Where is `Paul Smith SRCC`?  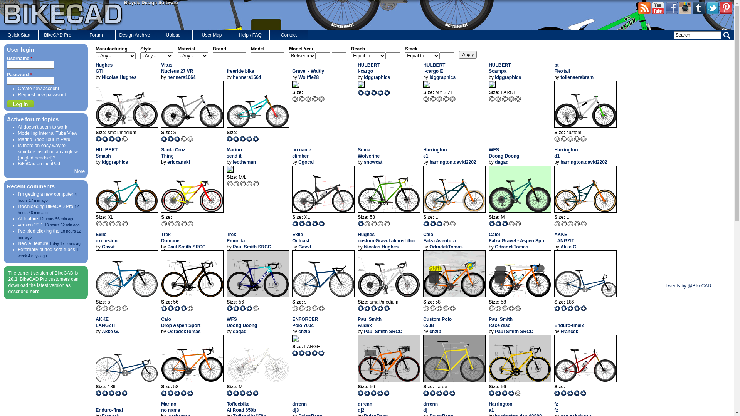
Paul Smith SRCC is located at coordinates (514, 332).